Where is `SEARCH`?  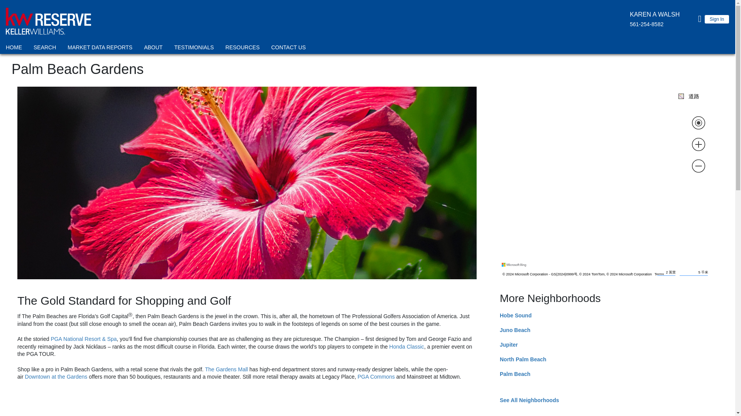 SEARCH is located at coordinates (45, 49).